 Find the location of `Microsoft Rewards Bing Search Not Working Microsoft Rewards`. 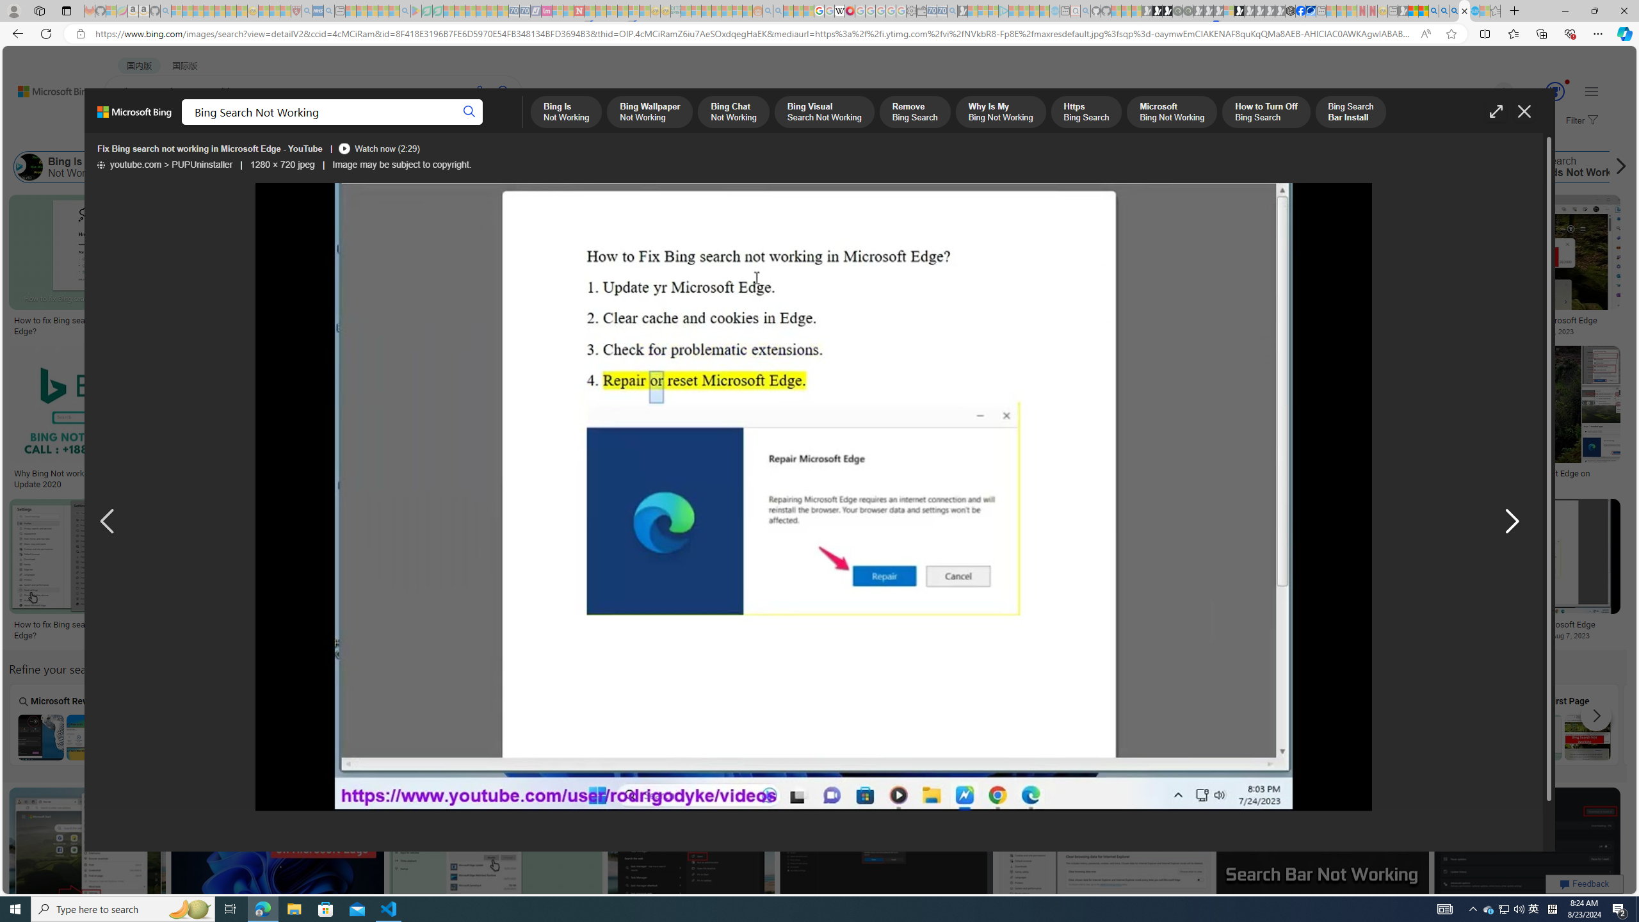

Microsoft Rewards Bing Search Not Working Microsoft Rewards is located at coordinates (64, 725).